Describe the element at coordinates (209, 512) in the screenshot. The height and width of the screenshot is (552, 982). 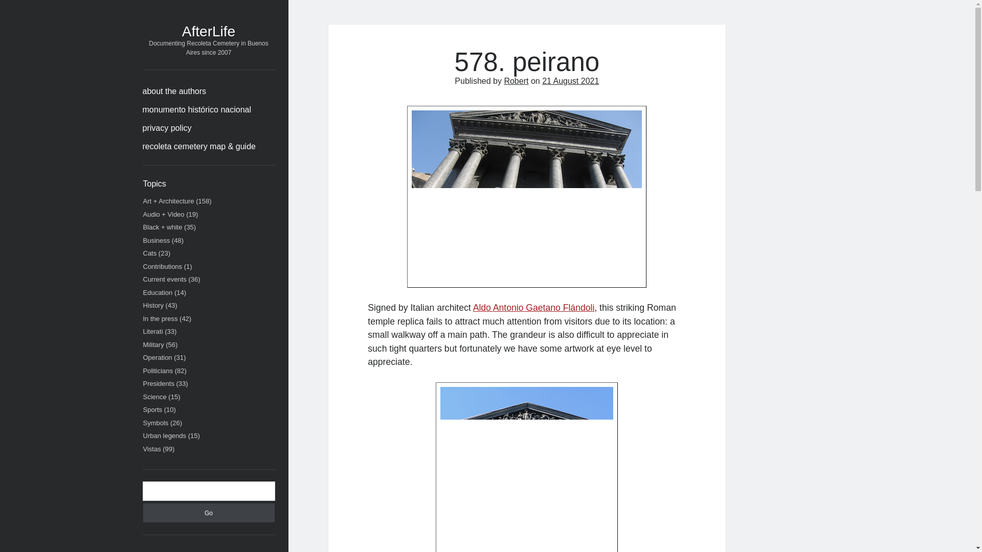
I see `Go` at that location.